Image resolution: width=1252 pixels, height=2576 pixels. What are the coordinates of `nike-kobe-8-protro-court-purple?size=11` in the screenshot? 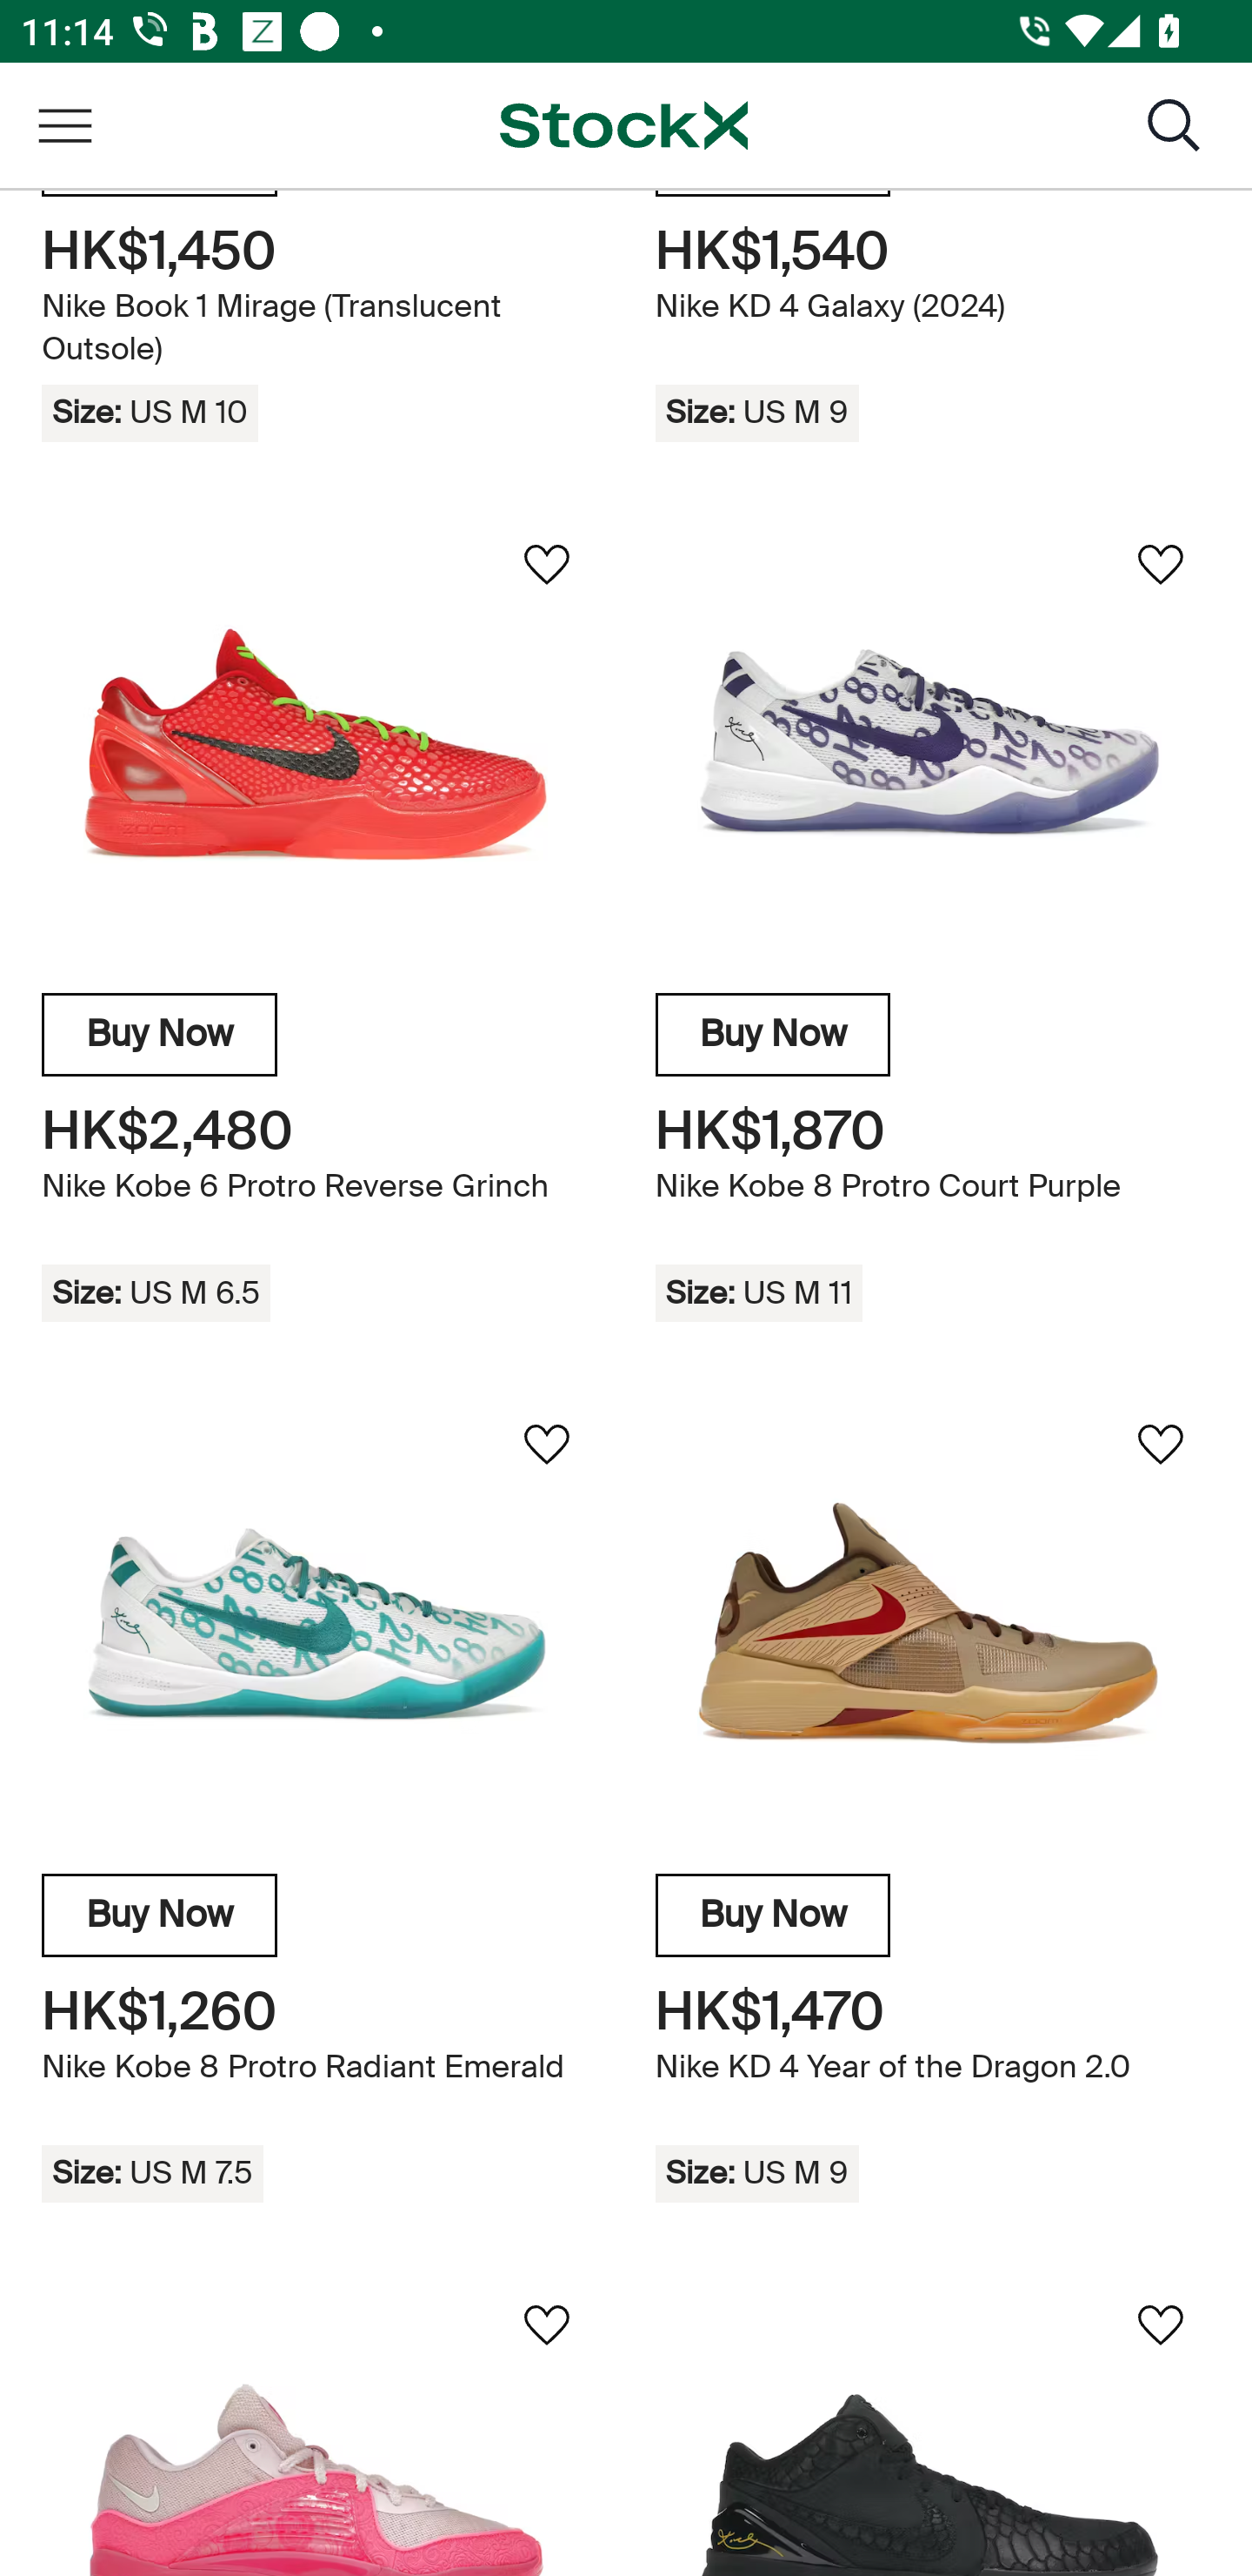 It's located at (932, 744).